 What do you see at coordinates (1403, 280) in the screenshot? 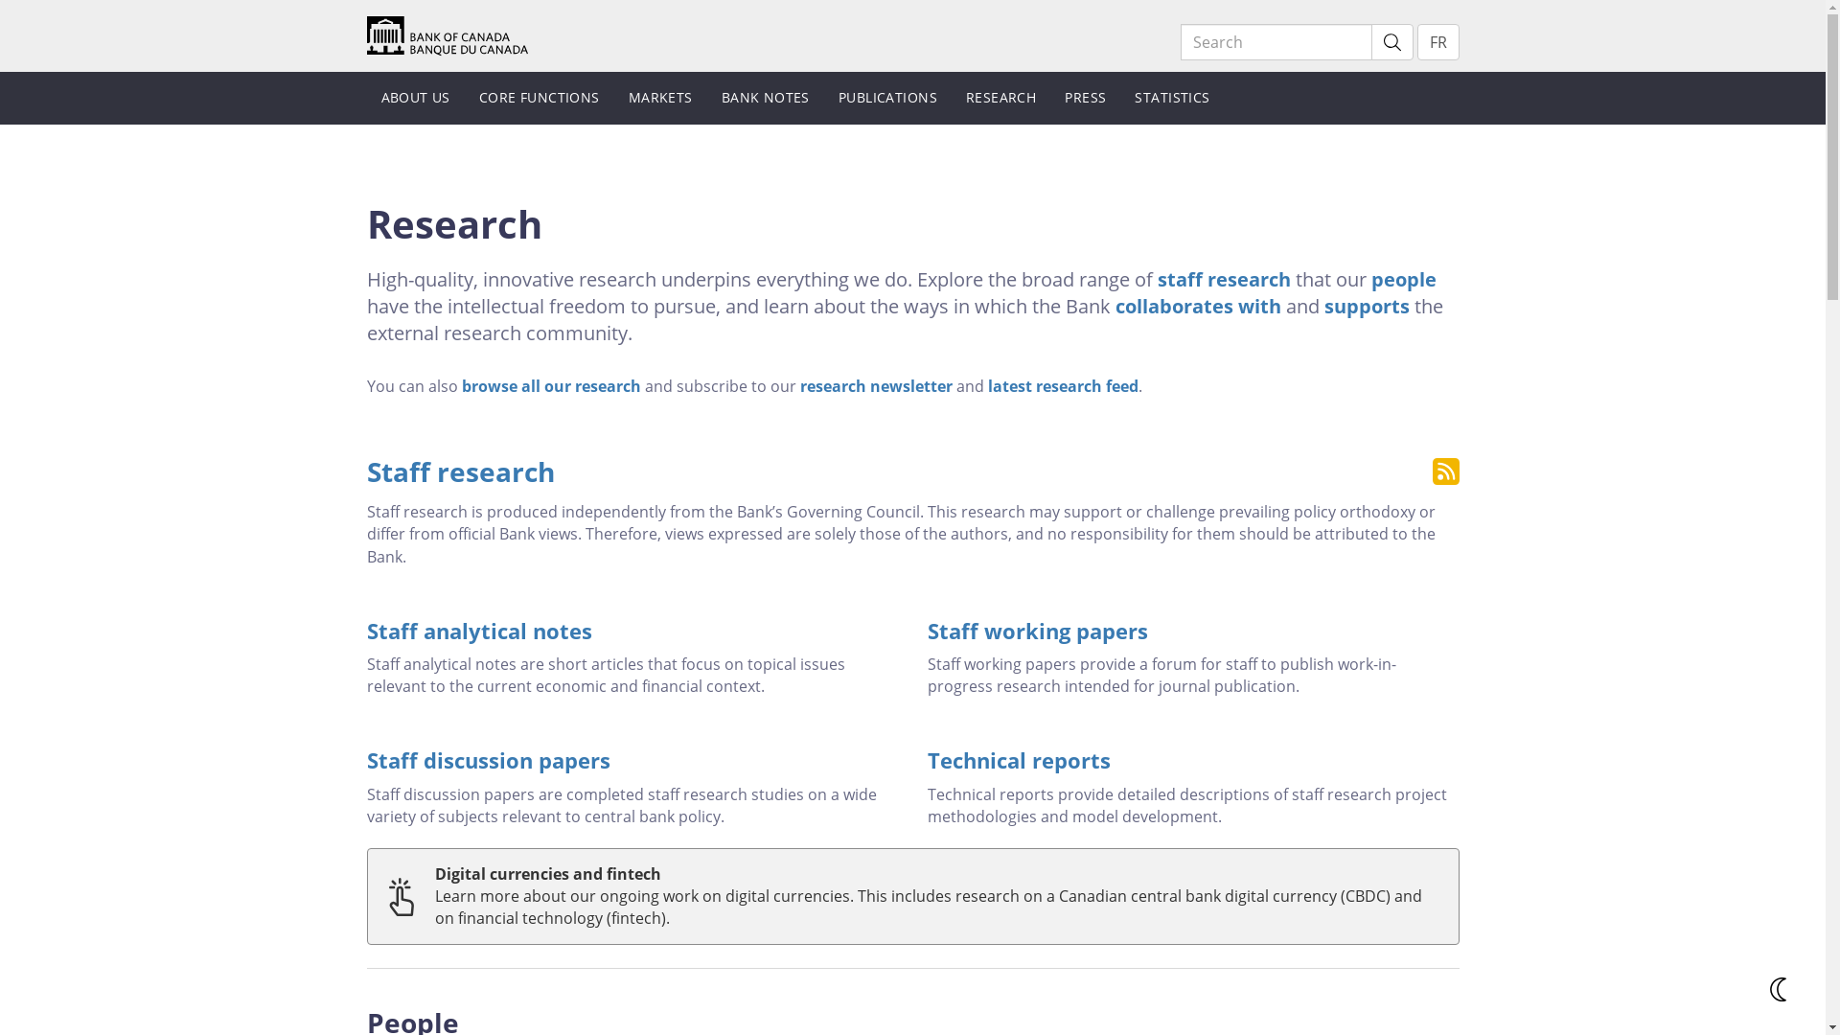
I see `people` at bounding box center [1403, 280].